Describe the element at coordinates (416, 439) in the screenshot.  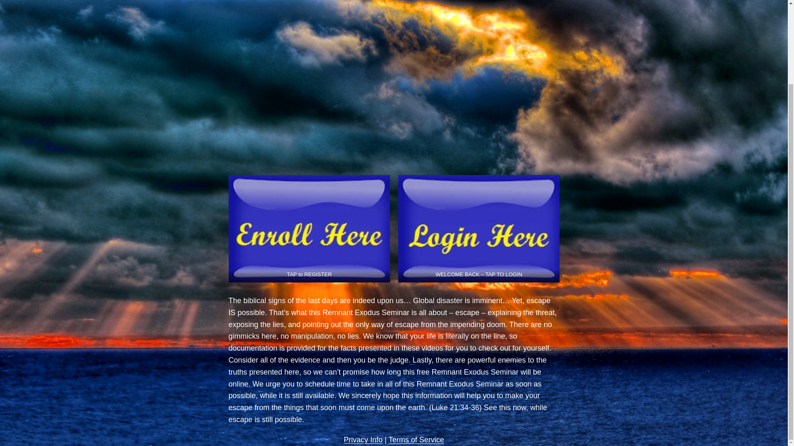
I see `Terms of Service` at that location.